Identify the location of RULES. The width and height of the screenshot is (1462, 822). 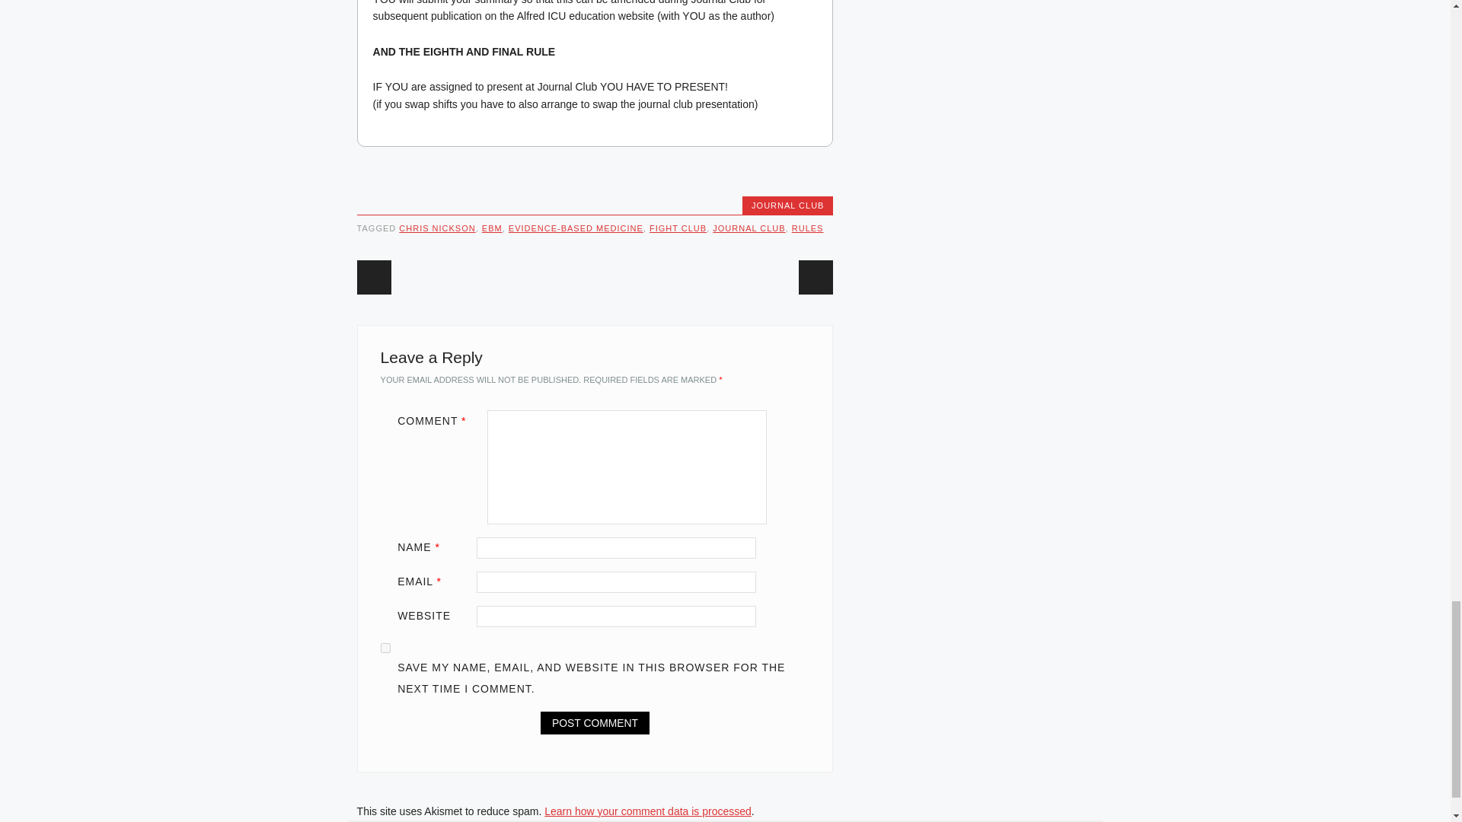
(808, 228).